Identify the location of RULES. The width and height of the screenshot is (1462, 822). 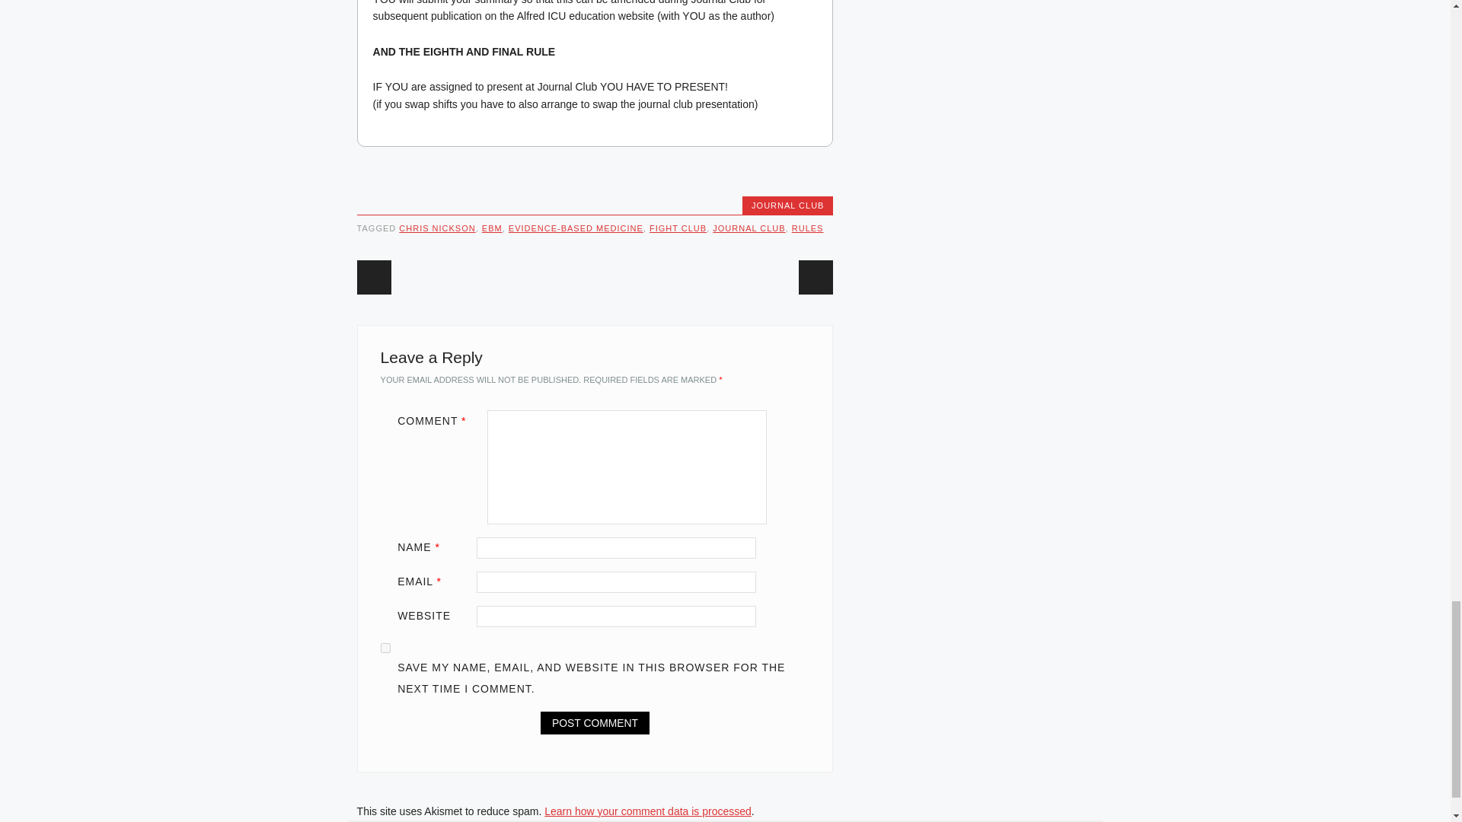
(808, 228).